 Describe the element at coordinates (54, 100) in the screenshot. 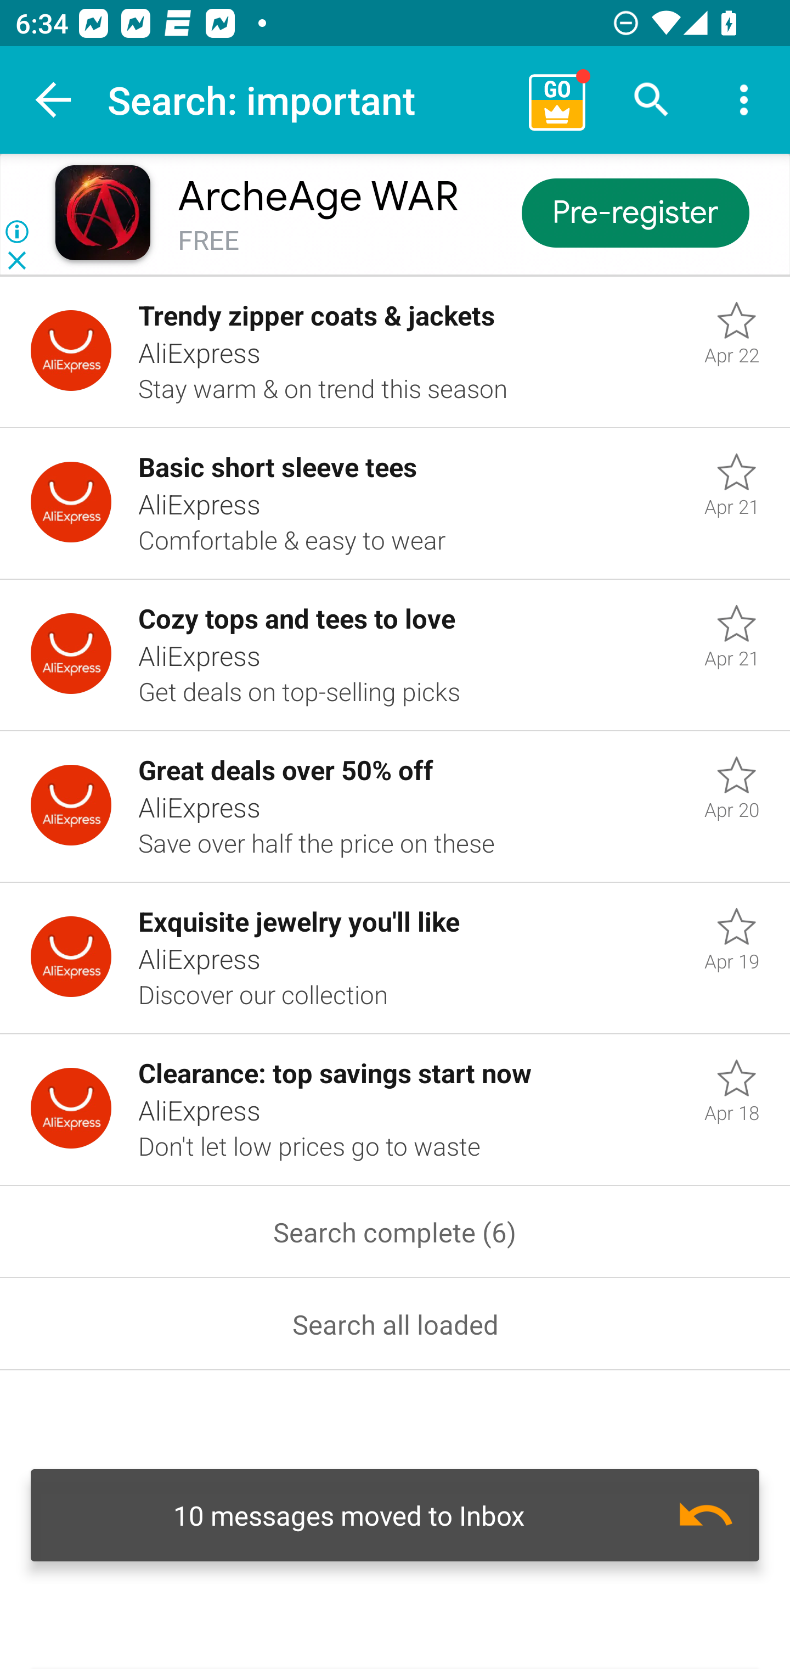

I see `Navigate up` at that location.